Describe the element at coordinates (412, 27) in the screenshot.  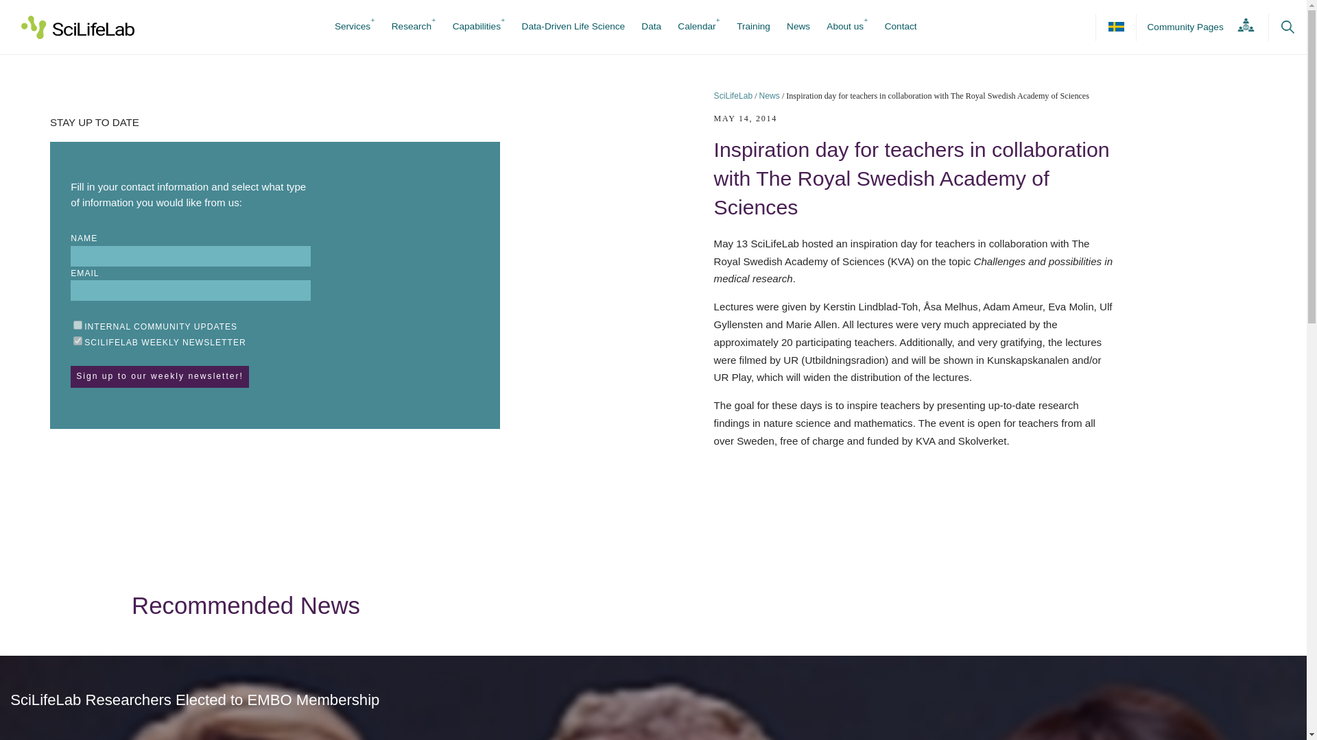
I see `Research` at that location.